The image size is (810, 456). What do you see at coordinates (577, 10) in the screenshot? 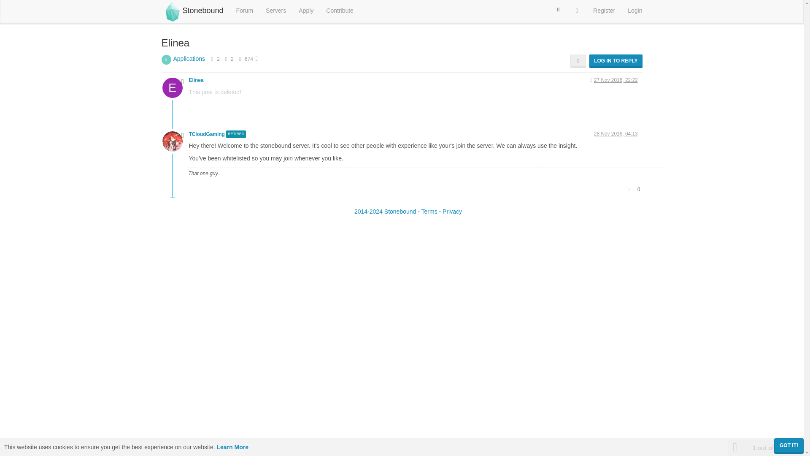
I see `Menu` at bounding box center [577, 10].